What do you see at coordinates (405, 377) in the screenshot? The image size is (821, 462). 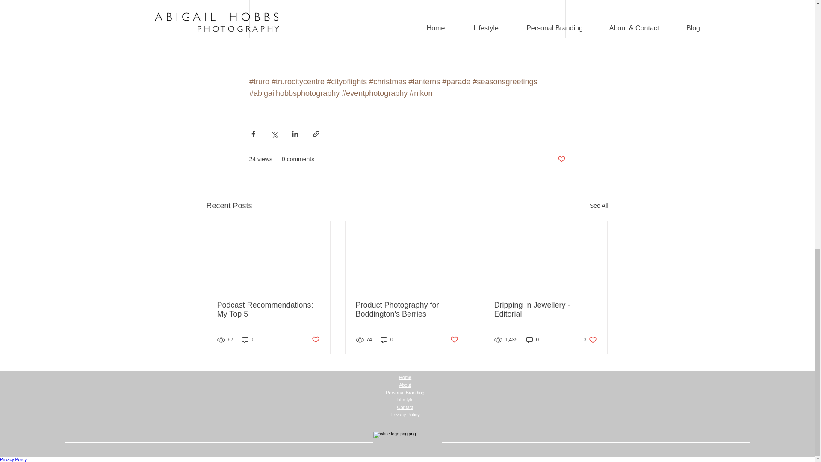 I see `Home` at bounding box center [405, 377].